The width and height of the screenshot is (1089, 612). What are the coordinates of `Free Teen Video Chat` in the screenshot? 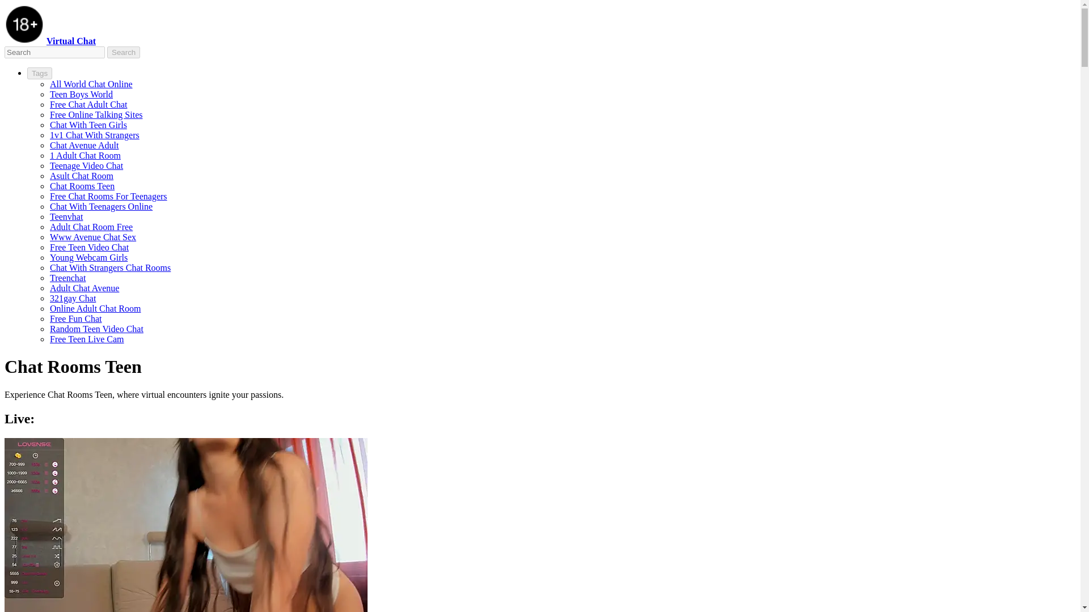 It's located at (89, 247).